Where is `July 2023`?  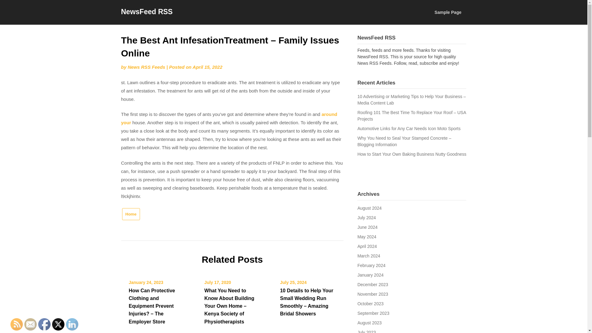
July 2023 is located at coordinates (367, 331).